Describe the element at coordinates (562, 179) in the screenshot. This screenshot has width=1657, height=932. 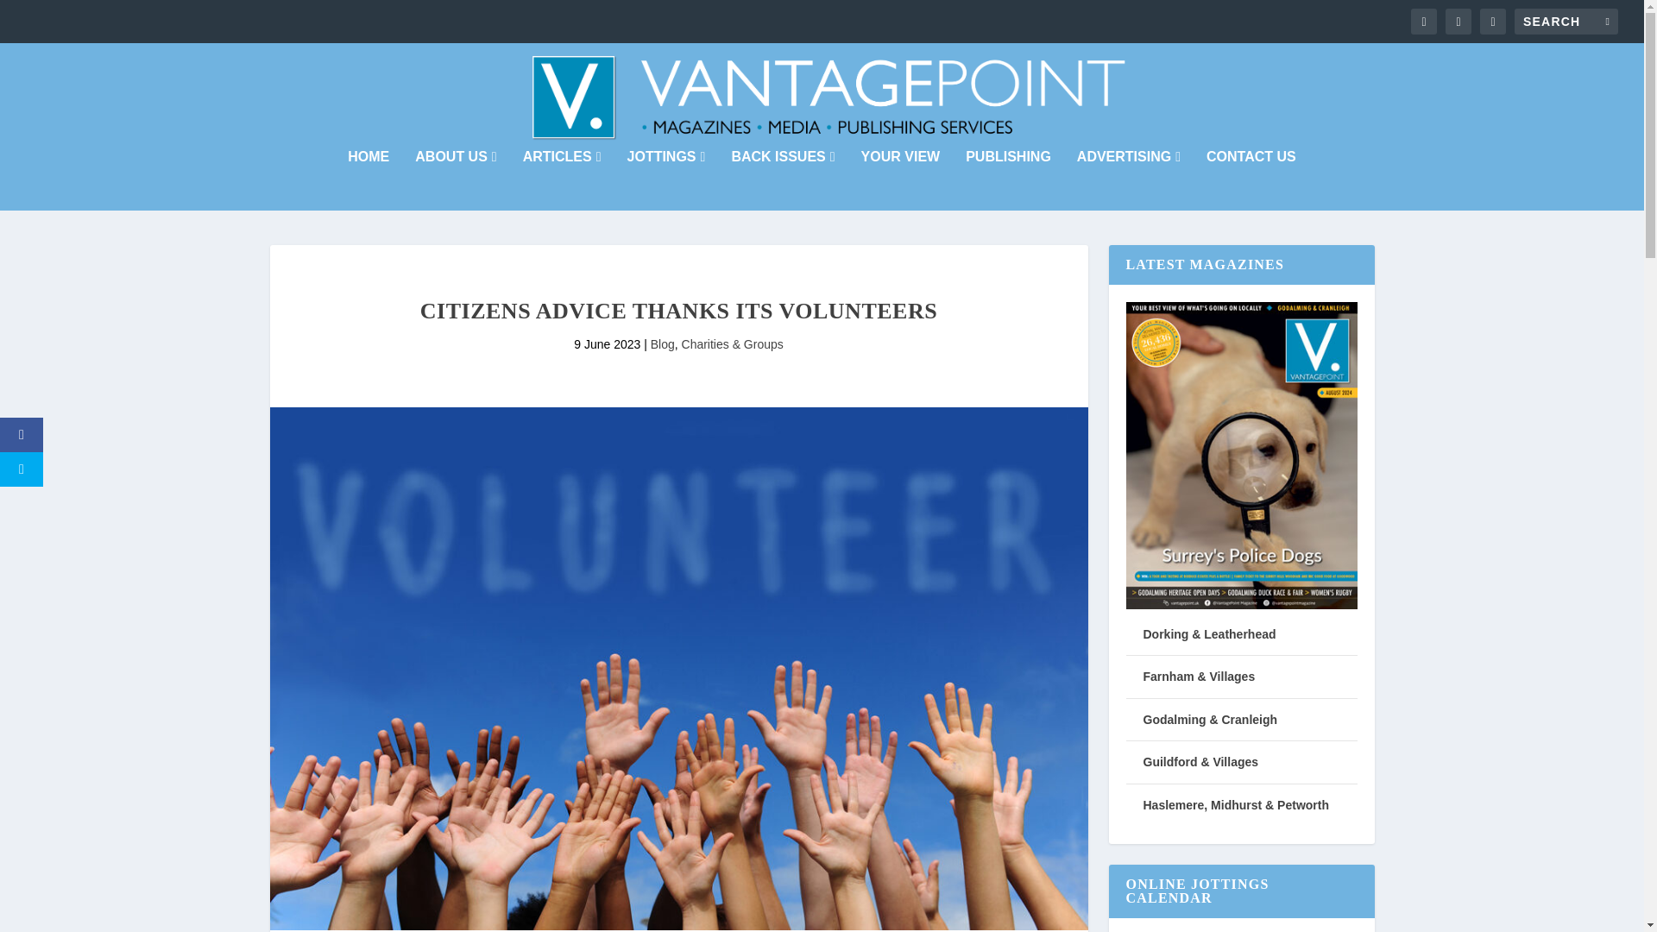
I see `ARTICLES` at that location.